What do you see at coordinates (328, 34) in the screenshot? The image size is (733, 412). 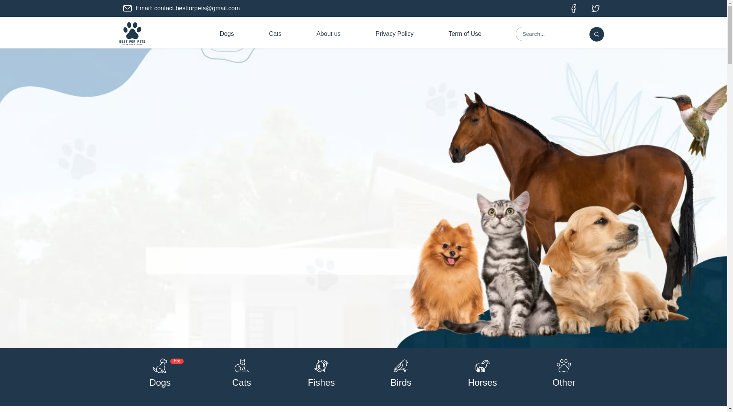 I see `About us` at bounding box center [328, 34].